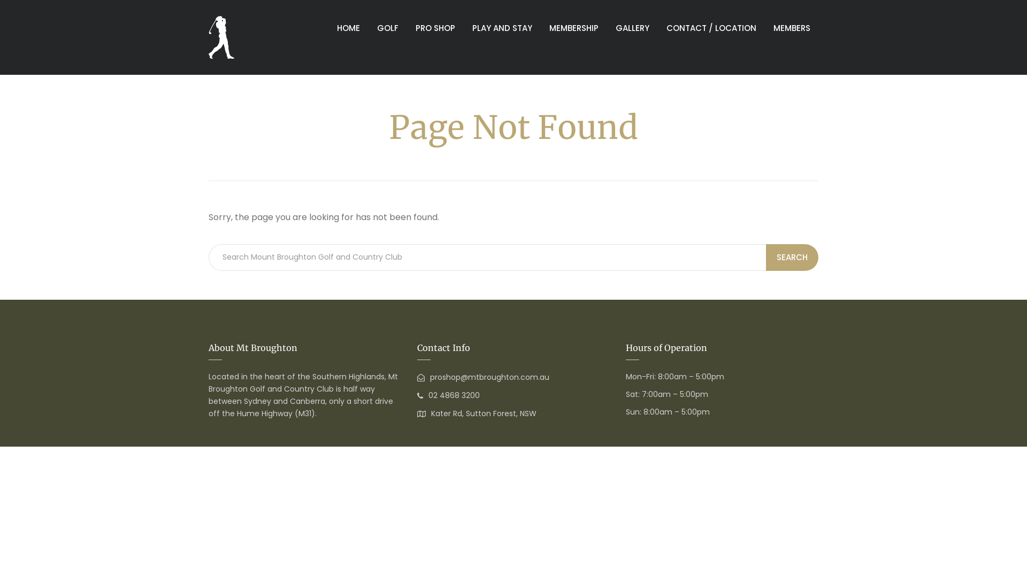 This screenshot has width=1027, height=577. What do you see at coordinates (574, 28) in the screenshot?
I see `MEMBERSHIP` at bounding box center [574, 28].